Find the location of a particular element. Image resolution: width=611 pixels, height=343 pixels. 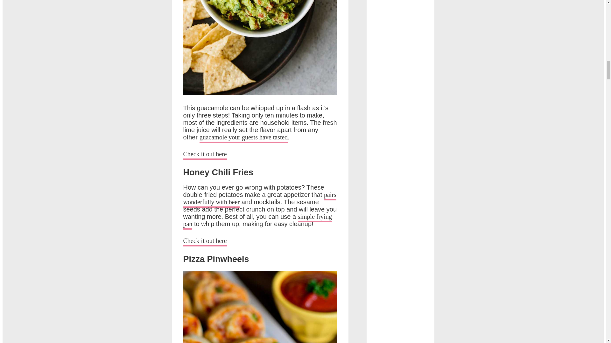

Check it out here is located at coordinates (205, 155).